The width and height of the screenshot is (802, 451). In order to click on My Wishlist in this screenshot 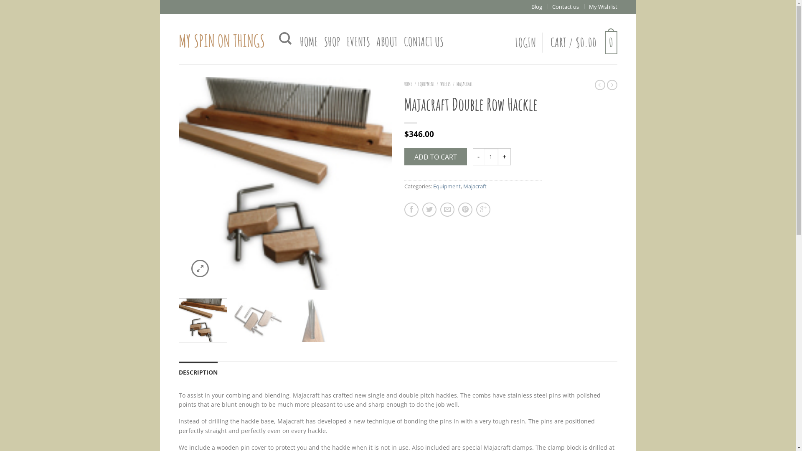, I will do `click(603, 7)`.